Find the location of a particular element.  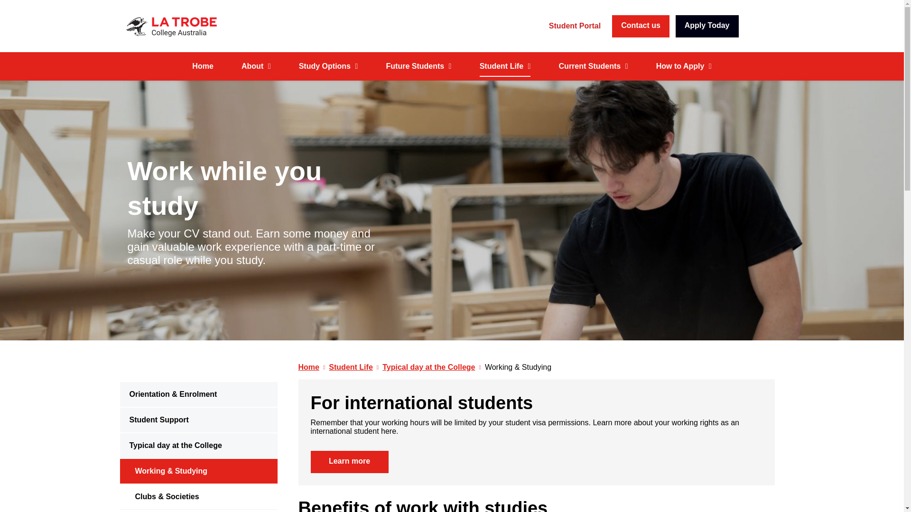

Study Options is located at coordinates (328, 66).